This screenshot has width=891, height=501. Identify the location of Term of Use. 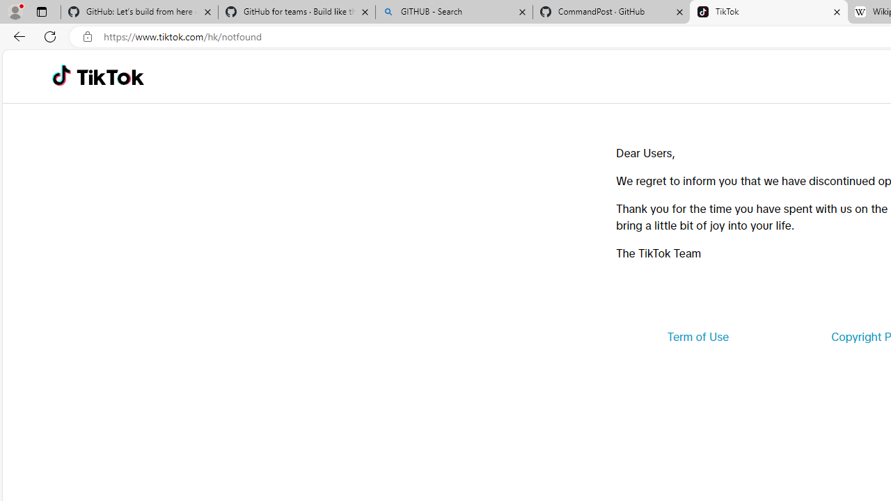
(697, 337).